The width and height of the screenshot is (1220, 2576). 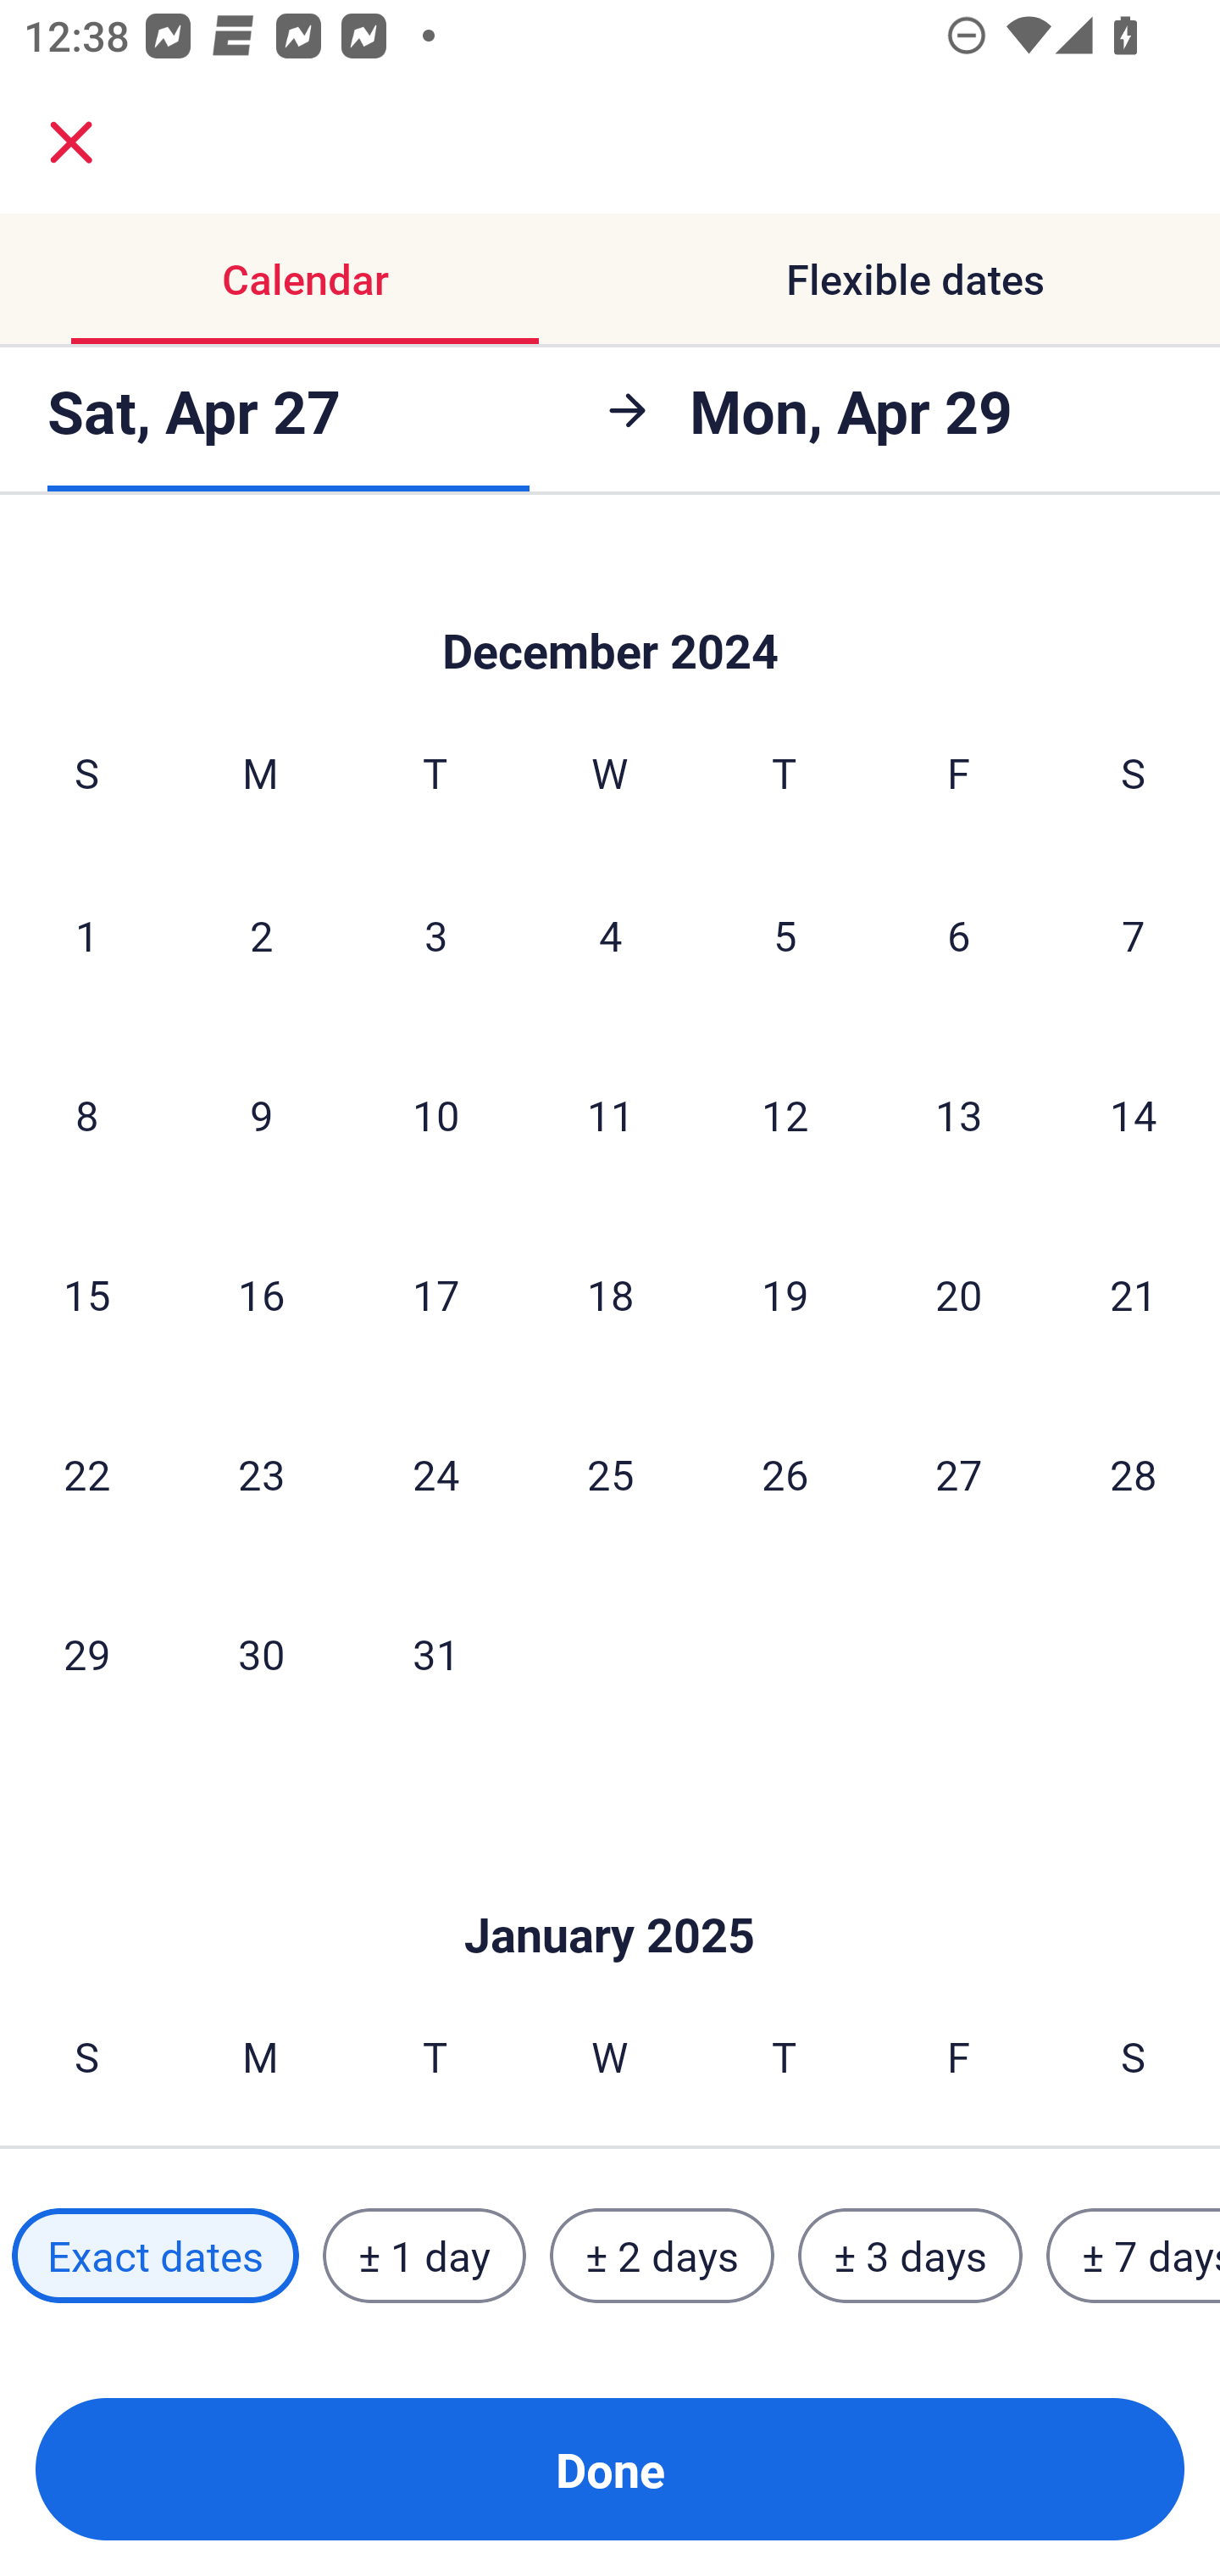 I want to click on Skip to Done, so click(x=610, y=608).